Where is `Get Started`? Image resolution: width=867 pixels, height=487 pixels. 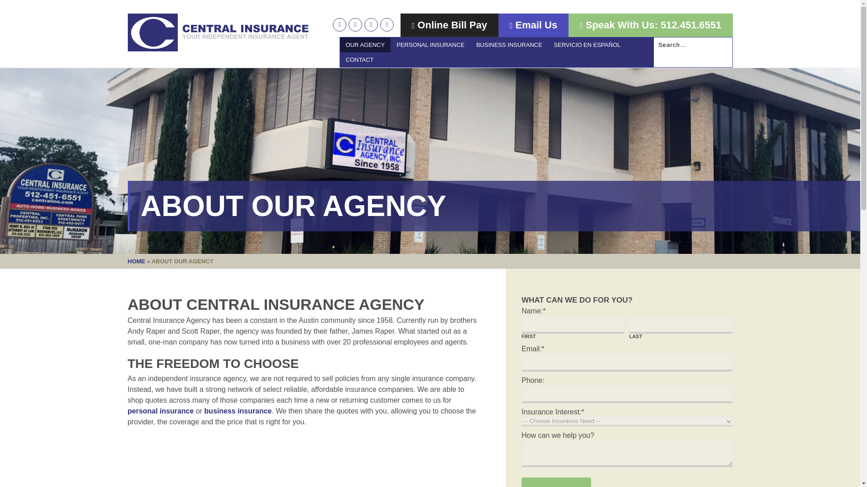 Get Started is located at coordinates (556, 482).